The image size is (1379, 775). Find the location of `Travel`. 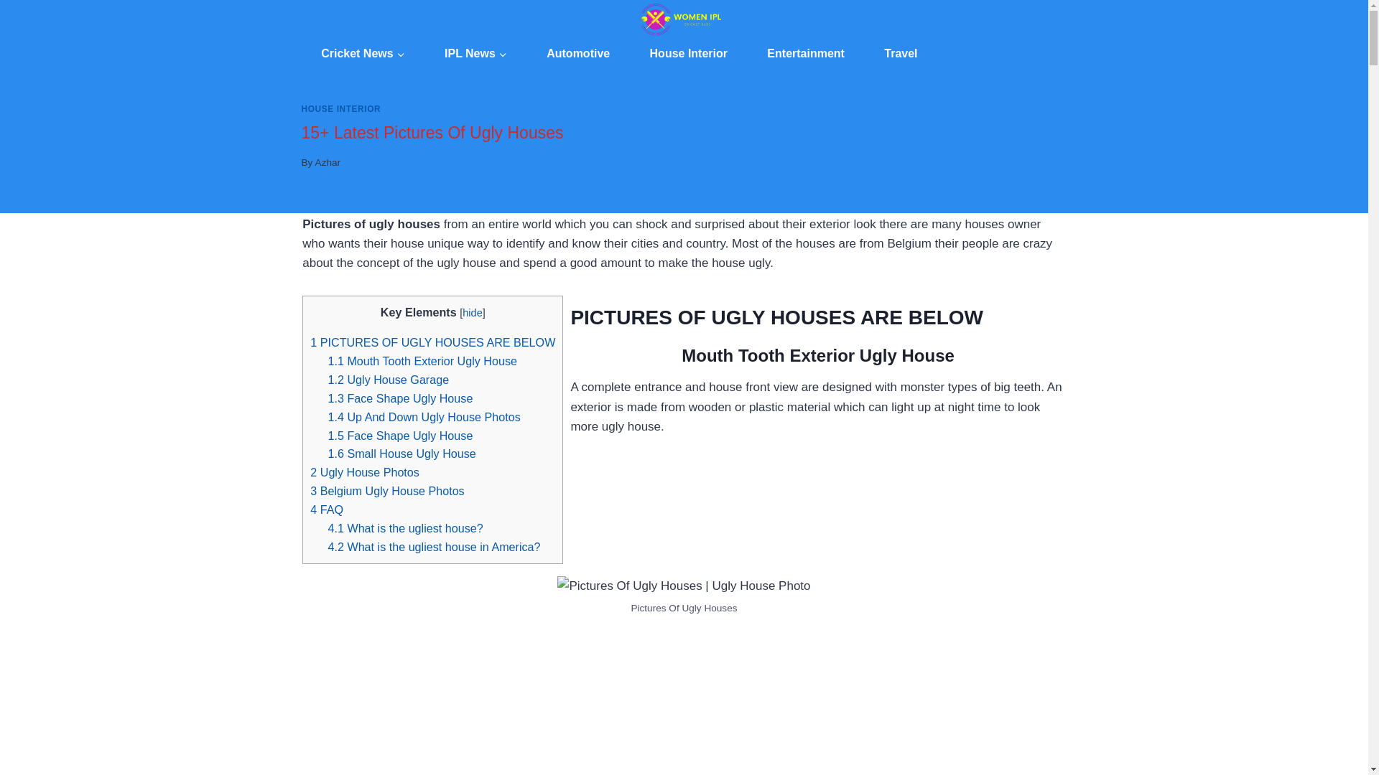

Travel is located at coordinates (901, 53).